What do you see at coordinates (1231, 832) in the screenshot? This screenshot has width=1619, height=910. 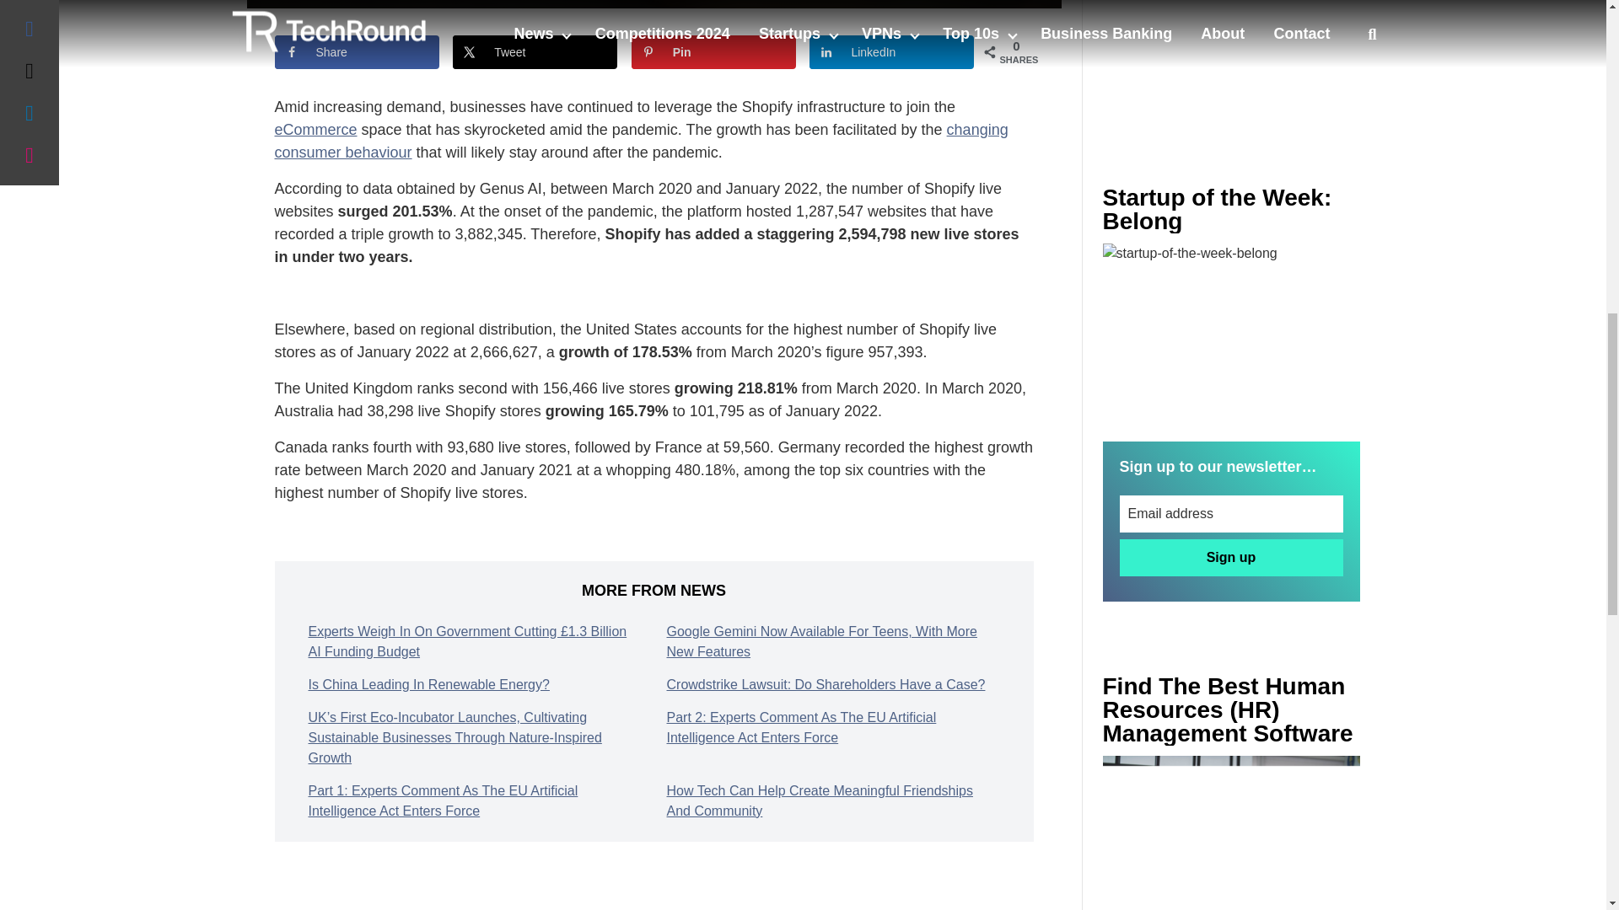 I see `Enter The BAME Top 50 Entrepreneurs - Deadline 10th Nov 2021` at bounding box center [1231, 832].